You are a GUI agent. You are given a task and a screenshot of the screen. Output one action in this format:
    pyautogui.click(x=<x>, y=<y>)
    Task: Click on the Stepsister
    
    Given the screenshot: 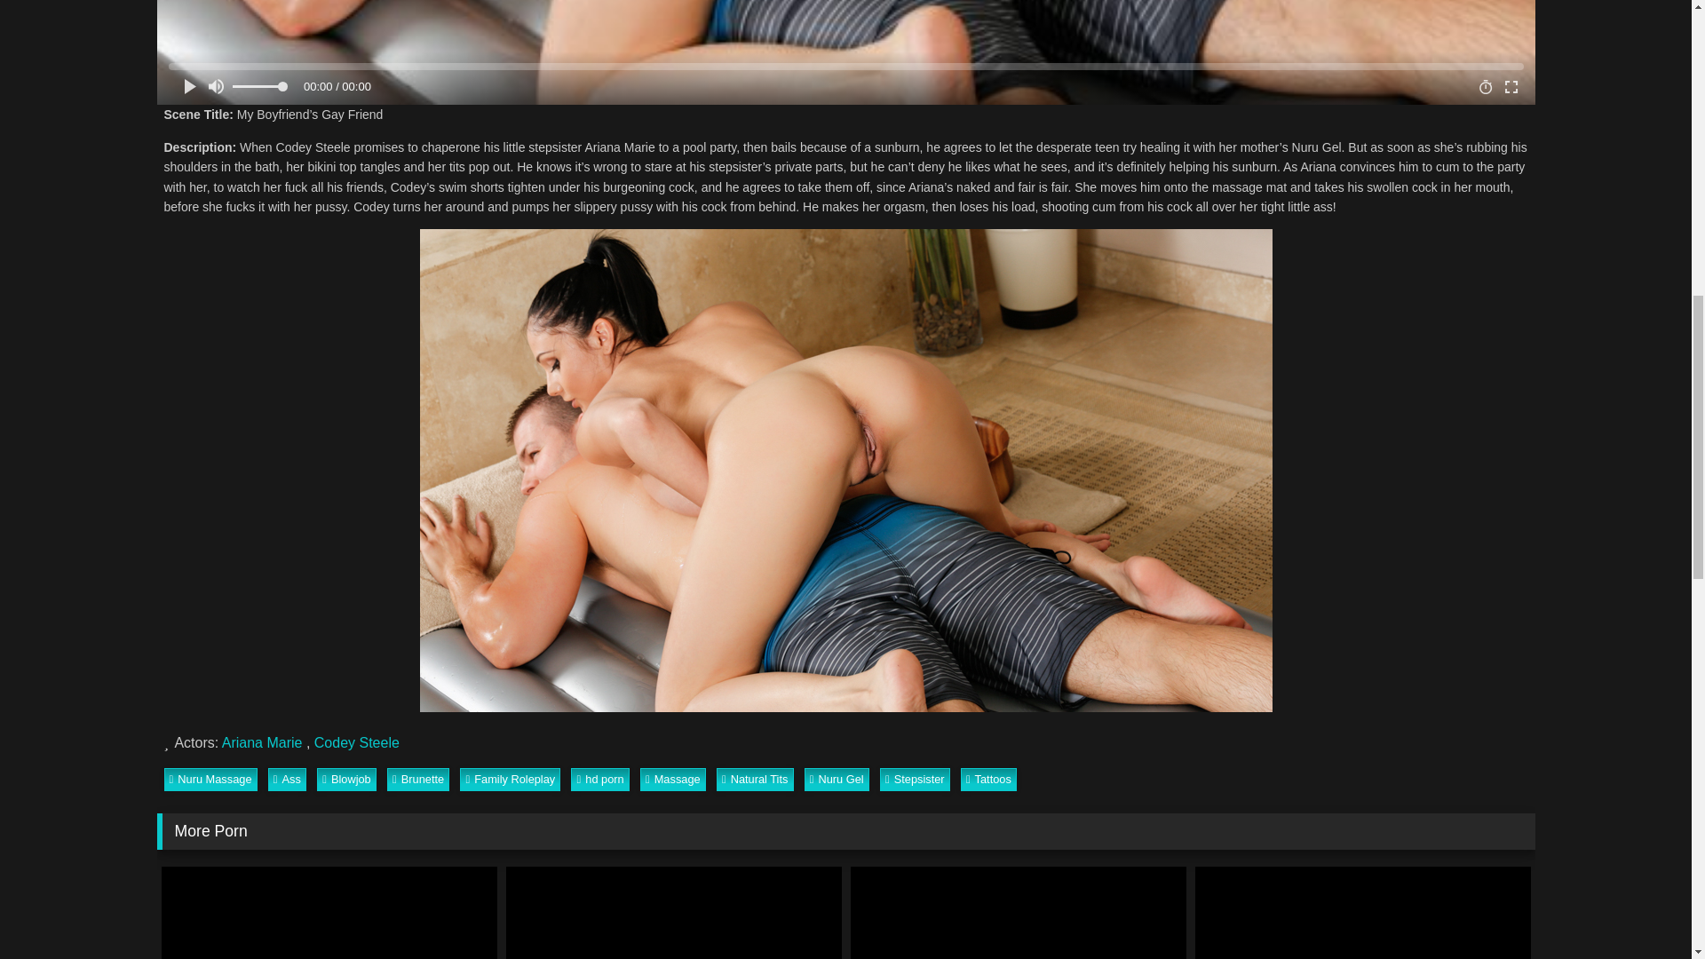 What is the action you would take?
    pyautogui.click(x=915, y=780)
    